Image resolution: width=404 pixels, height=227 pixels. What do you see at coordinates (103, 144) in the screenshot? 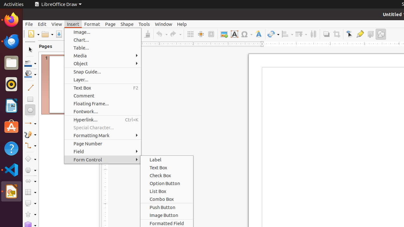
I see `Page Number` at bounding box center [103, 144].